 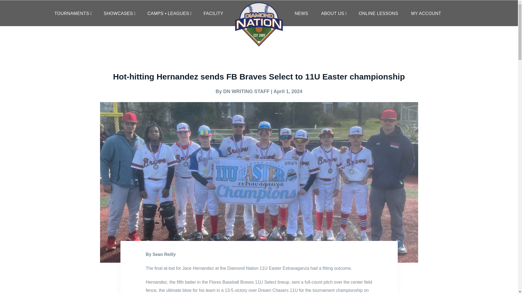 What do you see at coordinates (301, 14) in the screenshot?
I see `NEWS` at bounding box center [301, 14].